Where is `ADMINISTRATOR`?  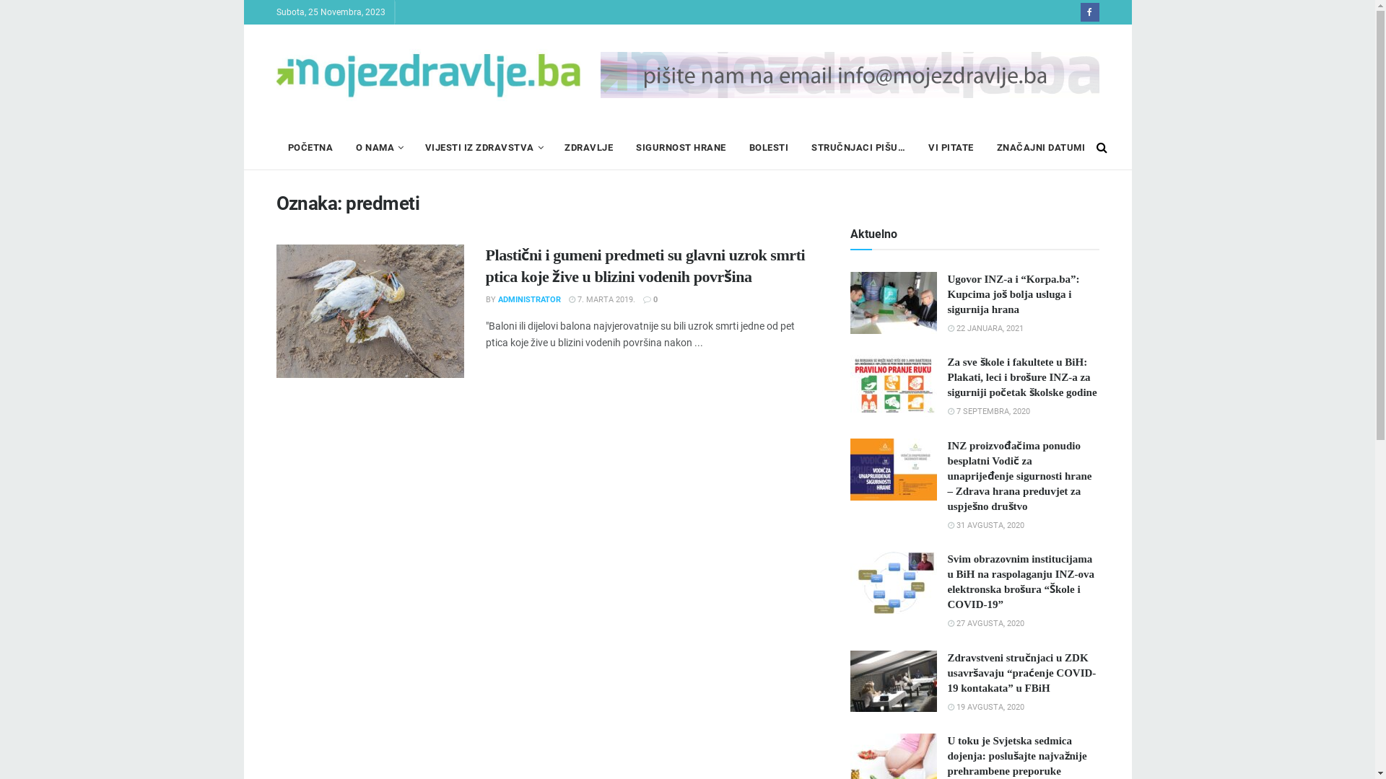 ADMINISTRATOR is located at coordinates (530, 300).